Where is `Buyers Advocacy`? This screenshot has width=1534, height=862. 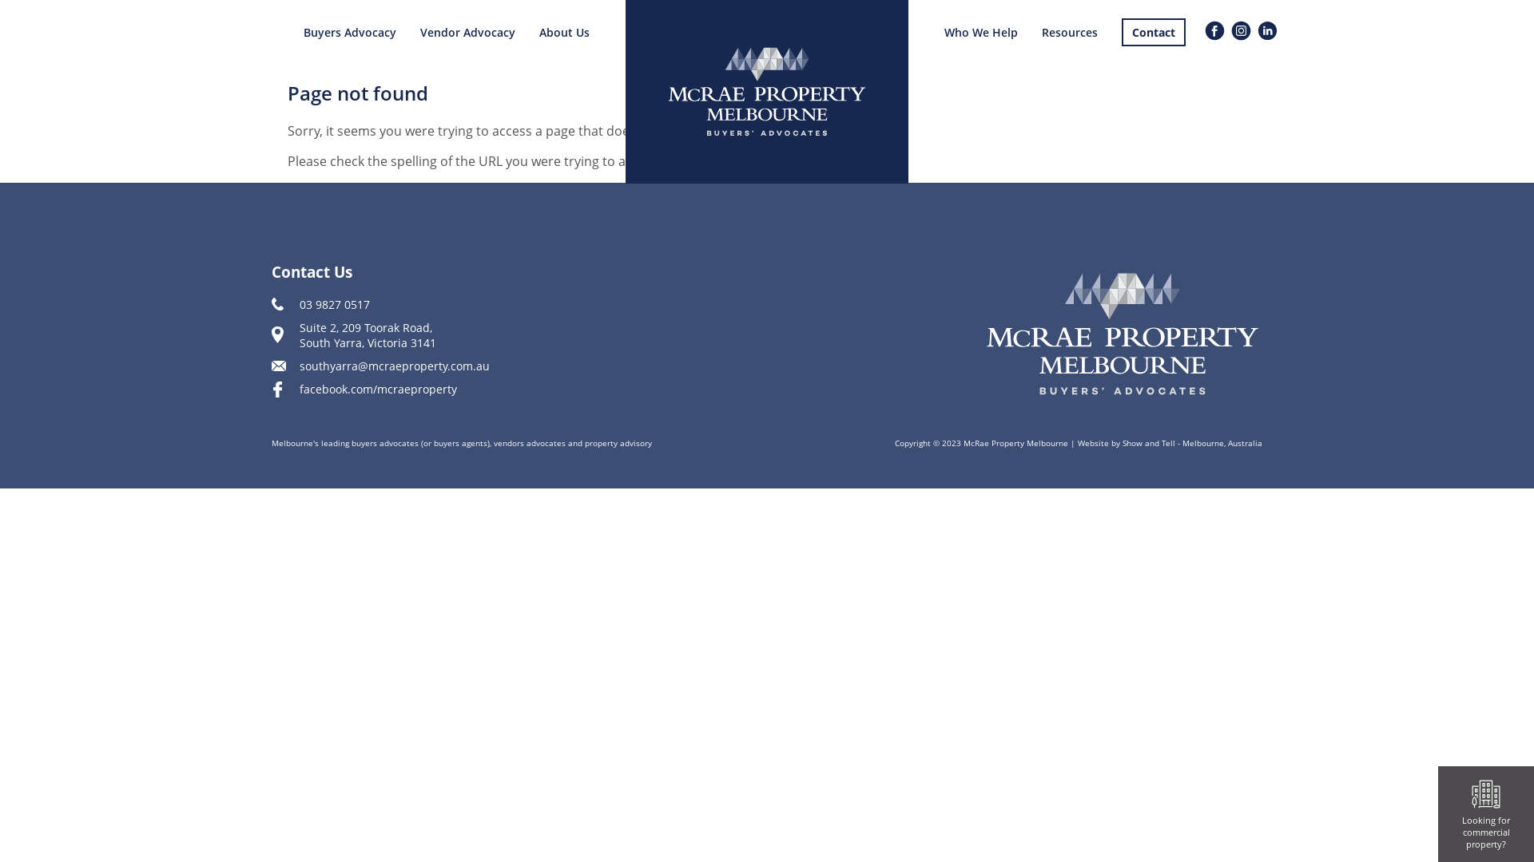
Buyers Advocacy is located at coordinates (350, 32).